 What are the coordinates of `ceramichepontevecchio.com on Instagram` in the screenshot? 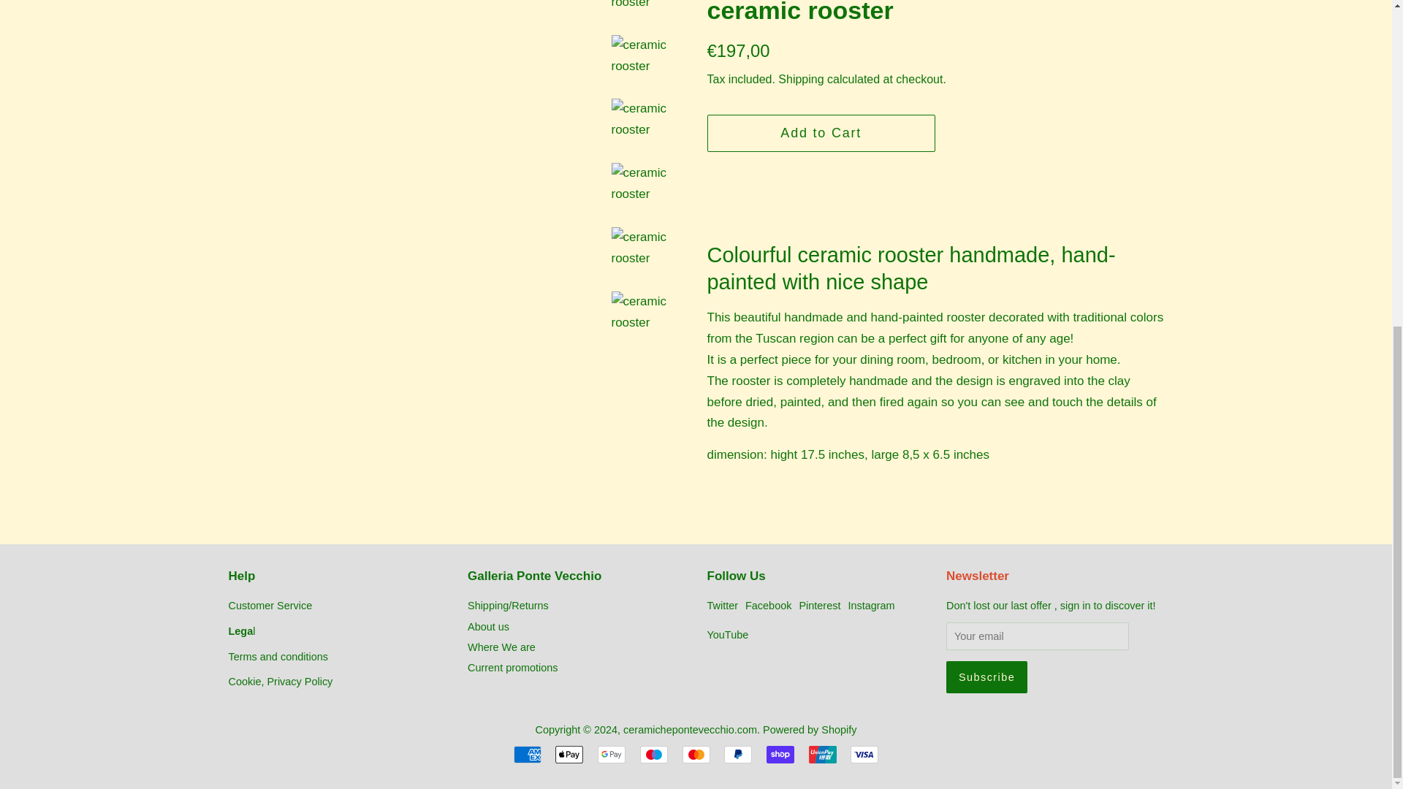 It's located at (871, 605).